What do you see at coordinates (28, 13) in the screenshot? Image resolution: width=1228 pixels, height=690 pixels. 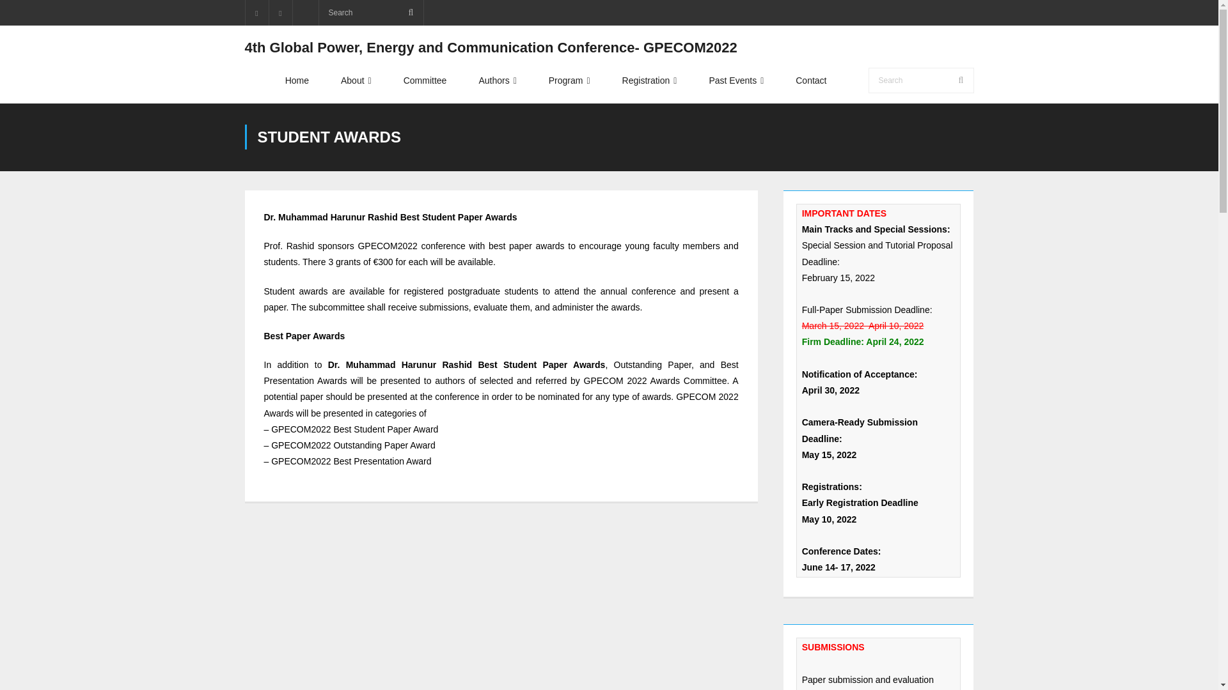 I see `Search` at bounding box center [28, 13].